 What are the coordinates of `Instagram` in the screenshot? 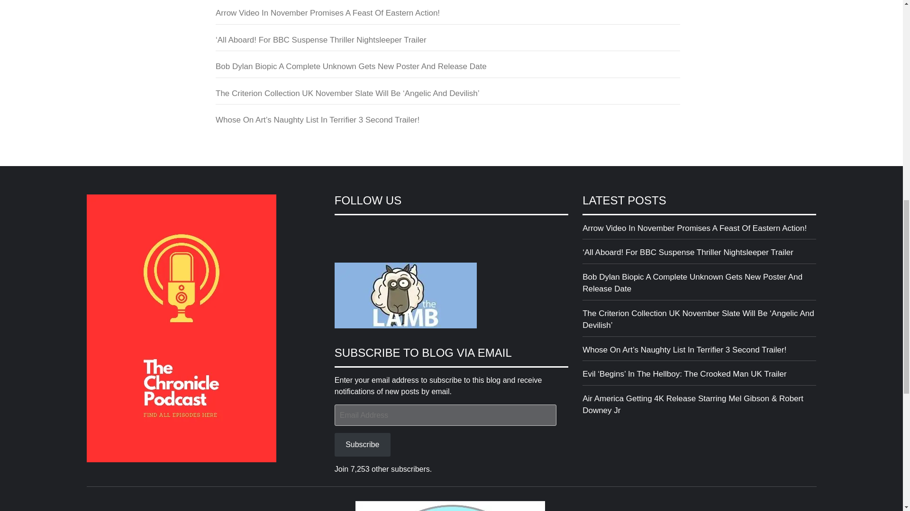 It's located at (376, 230).